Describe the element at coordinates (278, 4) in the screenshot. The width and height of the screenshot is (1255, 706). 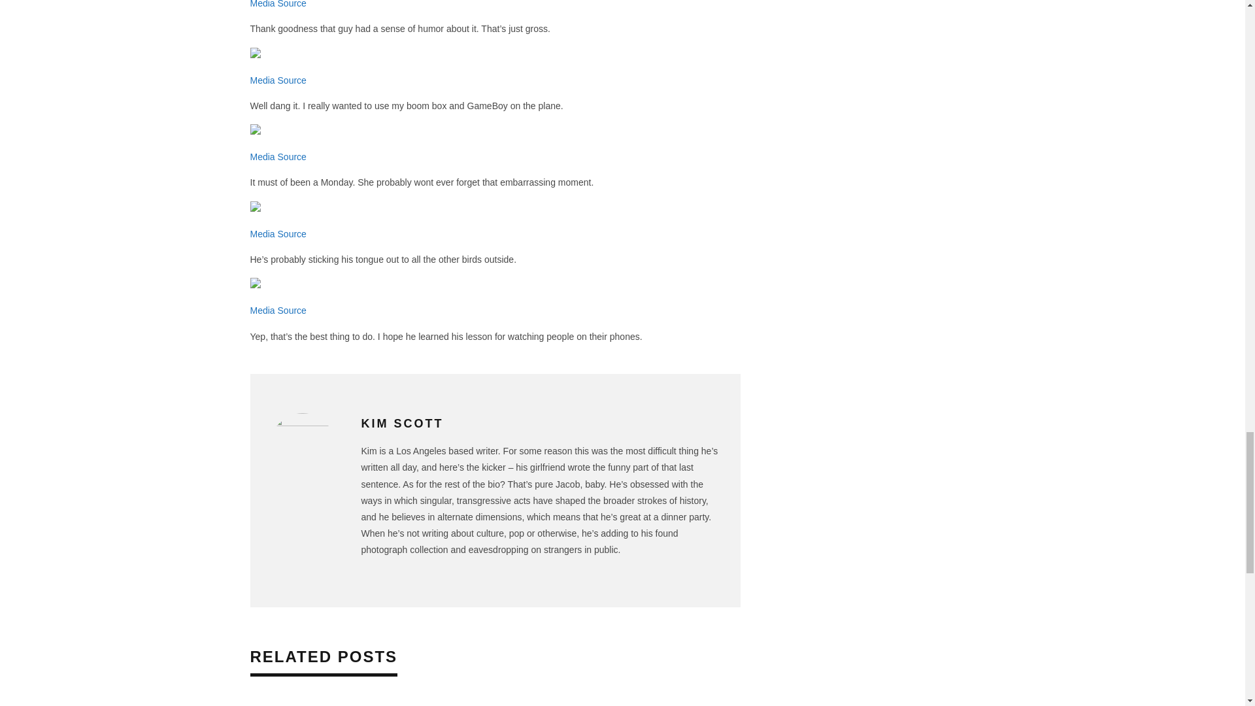
I see `Media Source` at that location.